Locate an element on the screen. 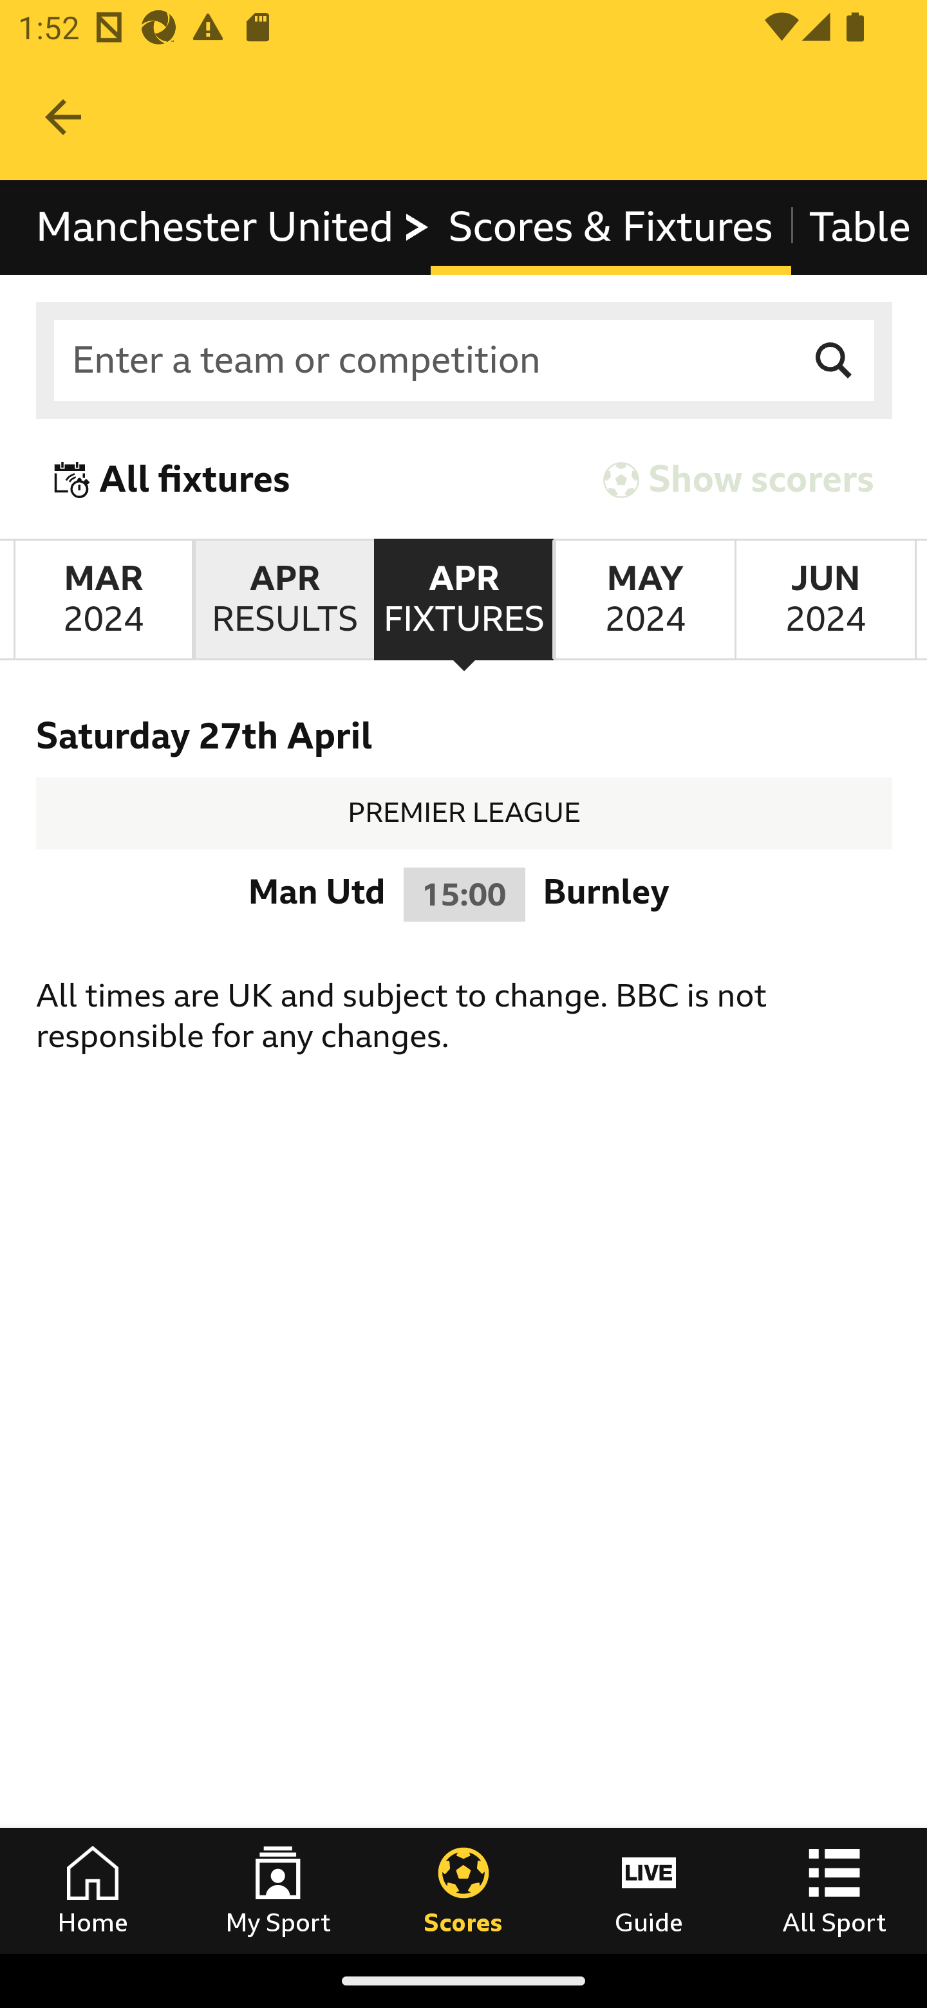  Guide is located at coordinates (649, 1890).